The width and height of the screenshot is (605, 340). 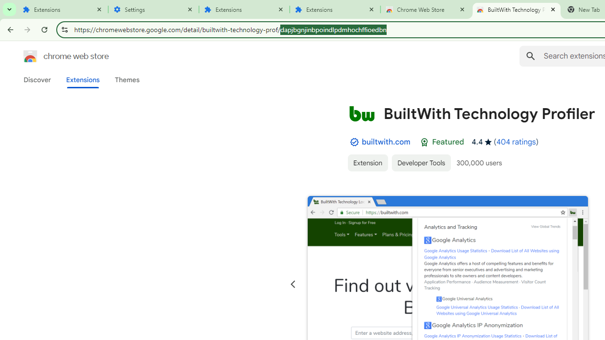 I want to click on By Established Publisher Badge, so click(x=354, y=142).